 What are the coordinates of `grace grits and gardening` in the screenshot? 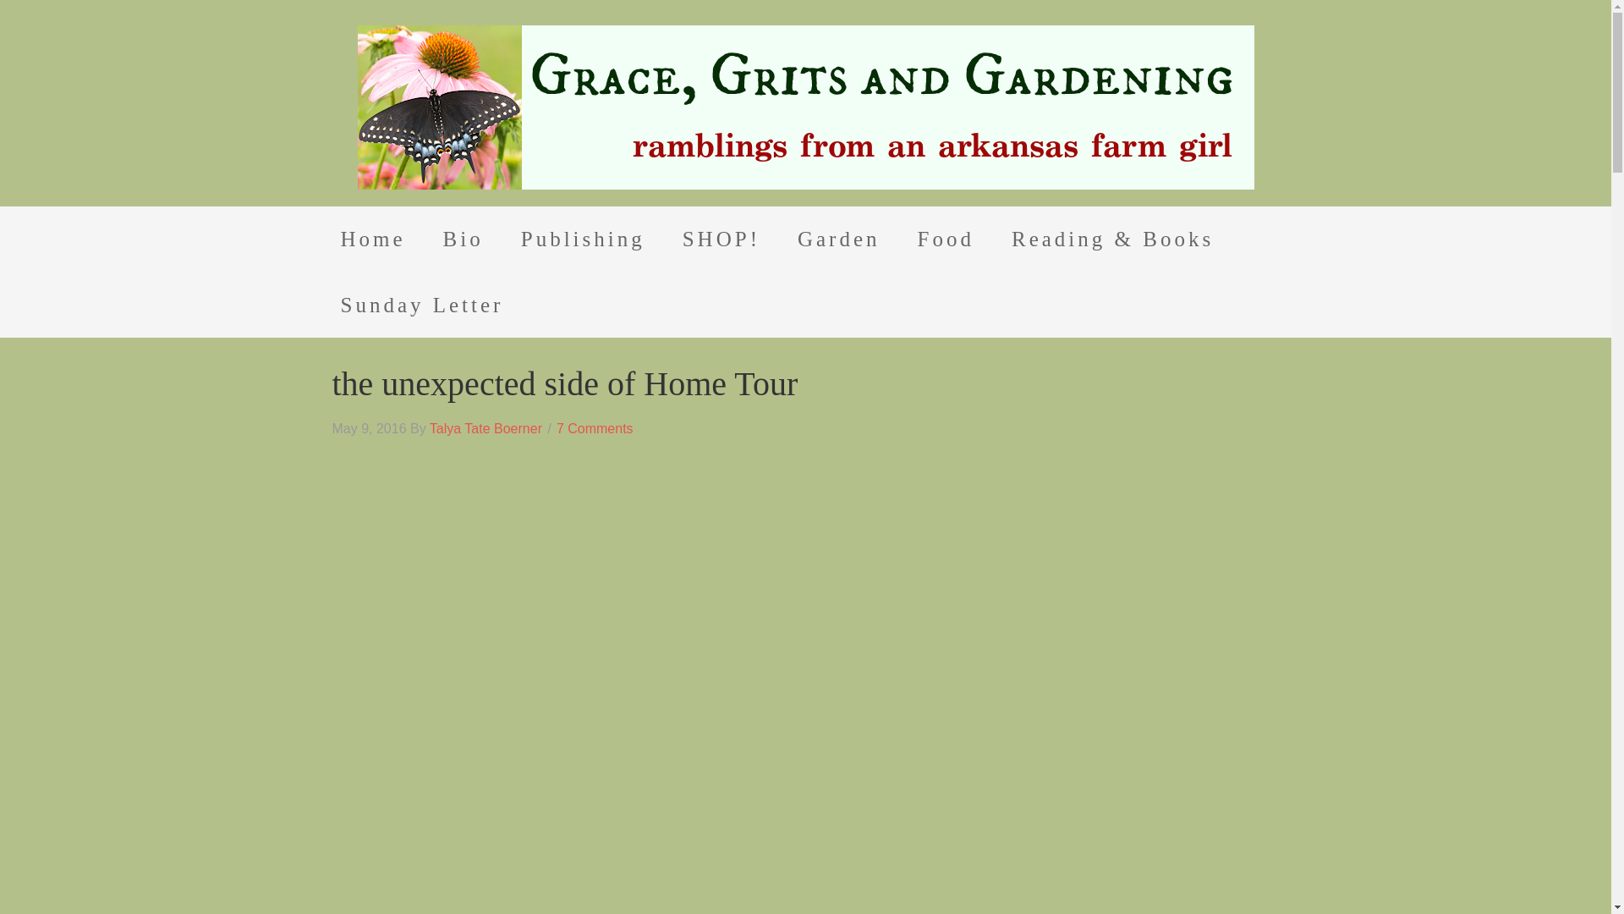 It's located at (805, 107).